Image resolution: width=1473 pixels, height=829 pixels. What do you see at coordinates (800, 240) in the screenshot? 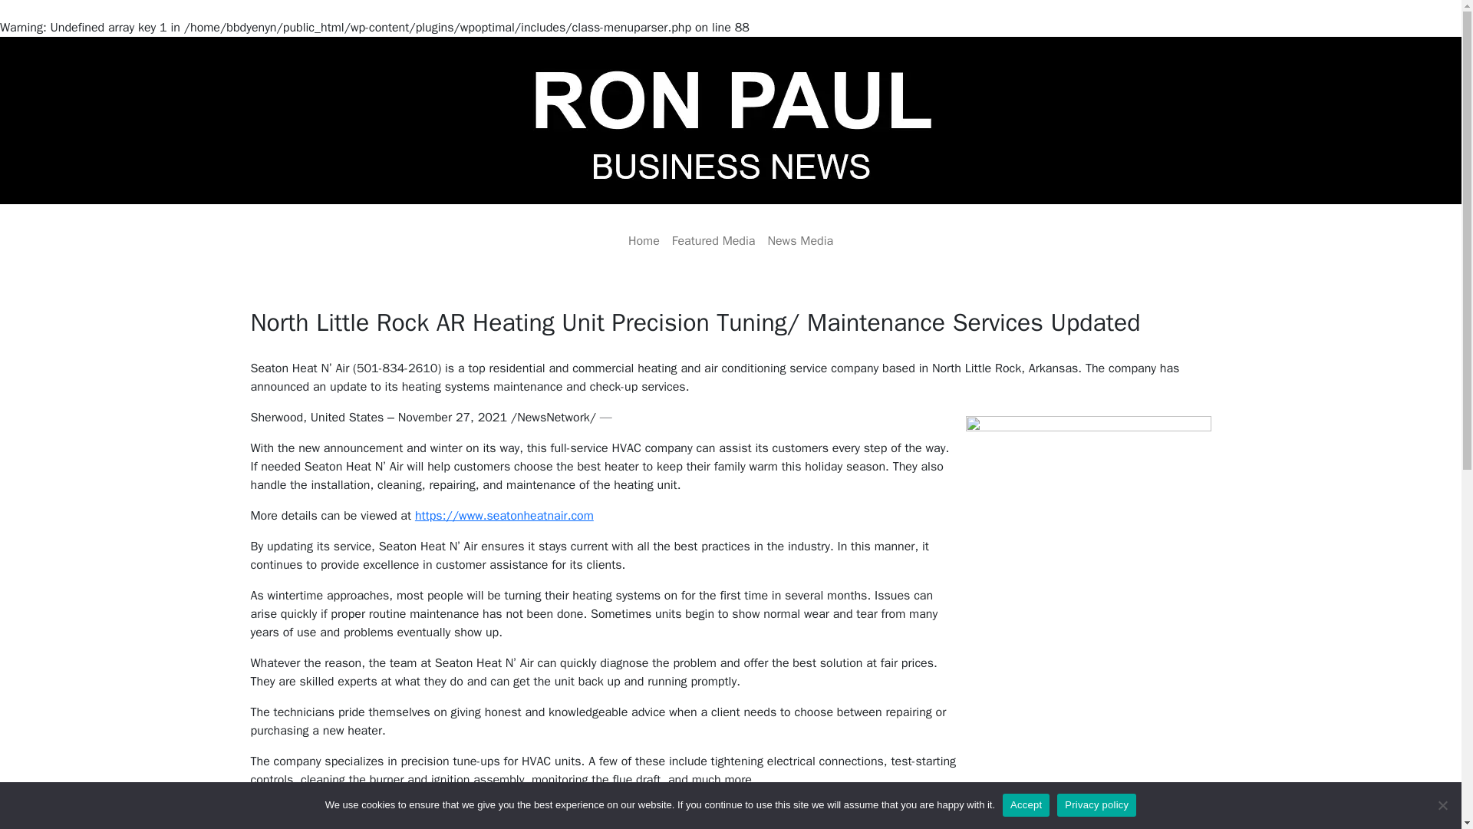
I see `News Media` at bounding box center [800, 240].